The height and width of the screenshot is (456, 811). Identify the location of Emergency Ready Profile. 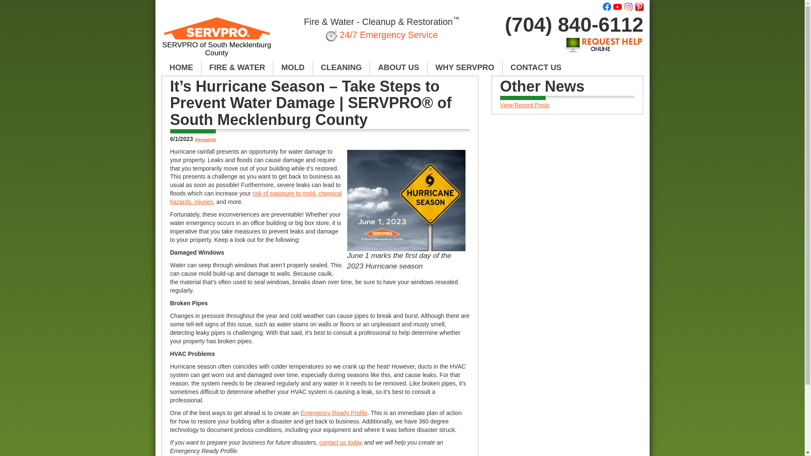
(334, 413).